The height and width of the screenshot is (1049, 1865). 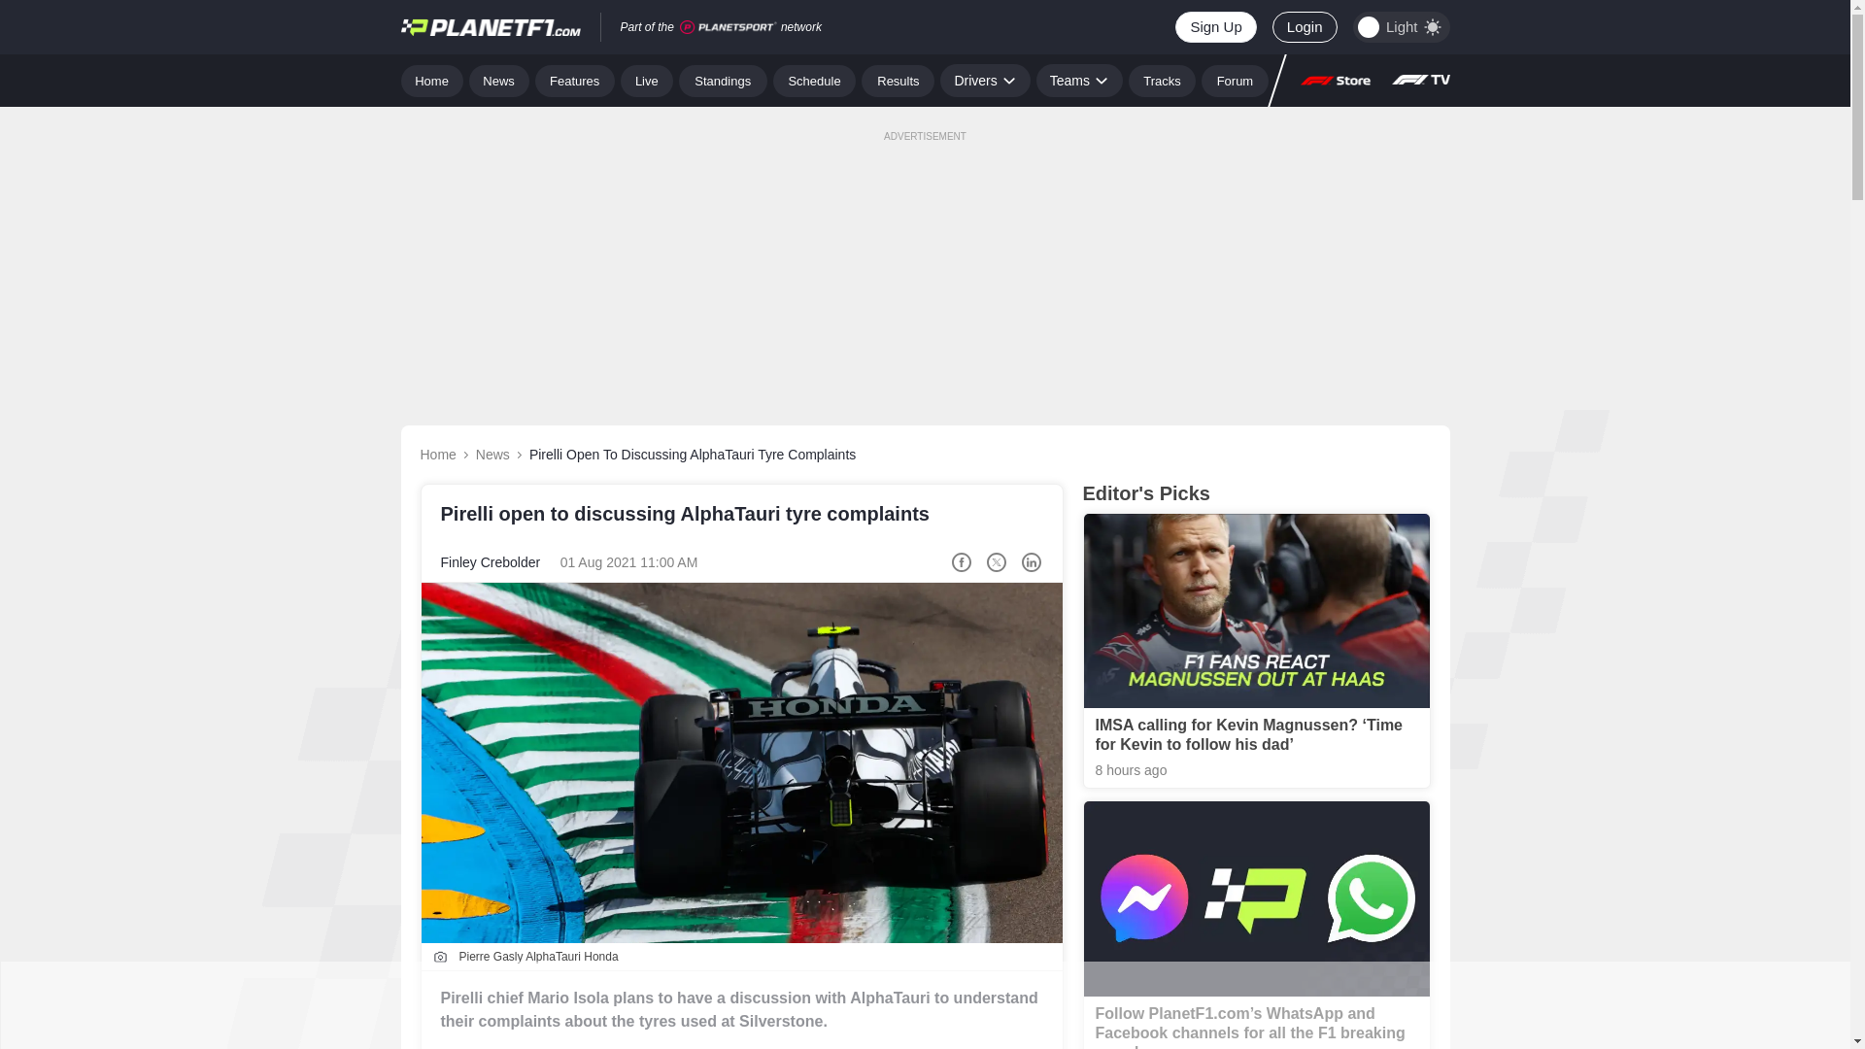 What do you see at coordinates (723, 80) in the screenshot?
I see `Standings` at bounding box center [723, 80].